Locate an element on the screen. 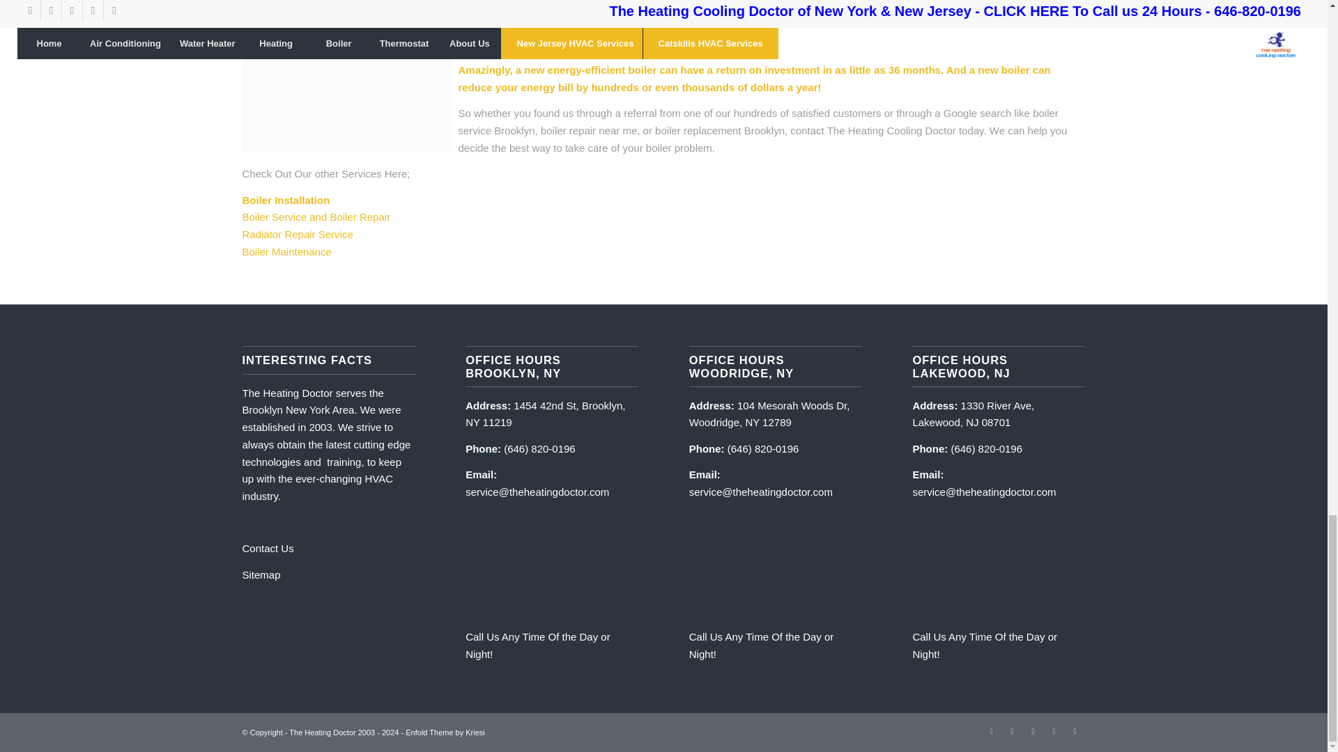 The image size is (1338, 752). Youtube is located at coordinates (1054, 730).